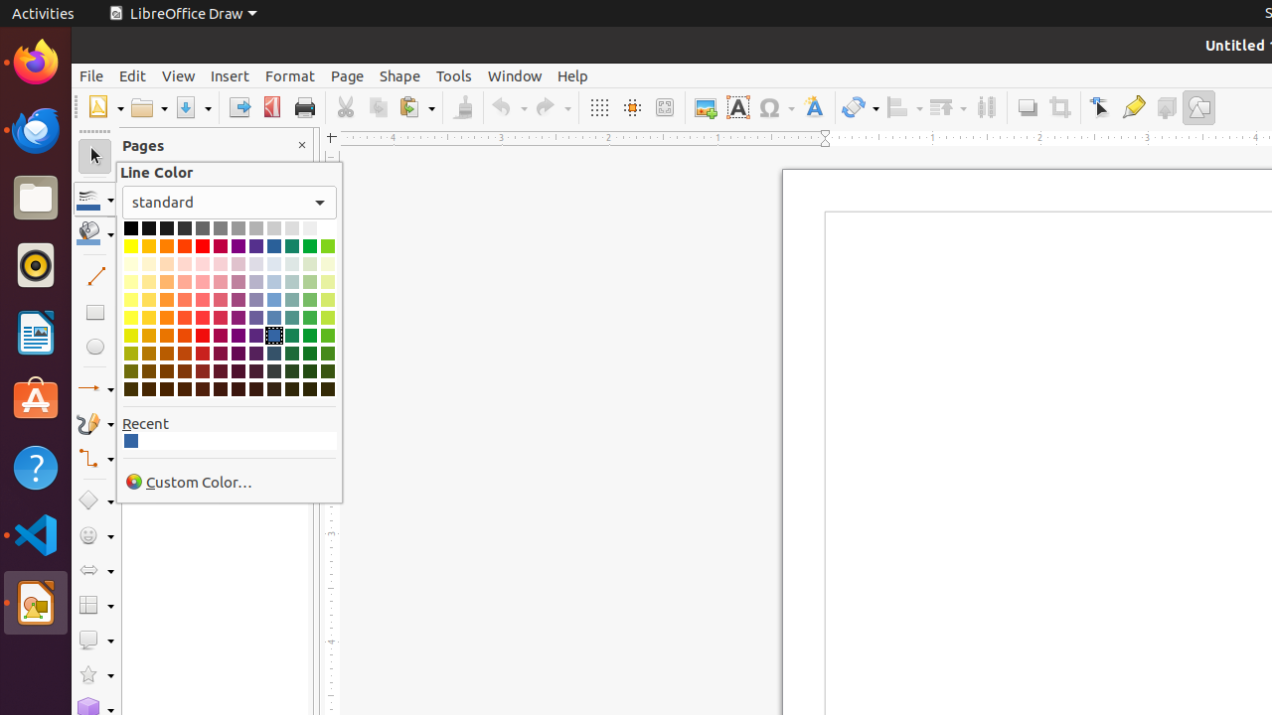 The width and height of the screenshot is (1272, 715). I want to click on Dark Green 2, so click(310, 354).